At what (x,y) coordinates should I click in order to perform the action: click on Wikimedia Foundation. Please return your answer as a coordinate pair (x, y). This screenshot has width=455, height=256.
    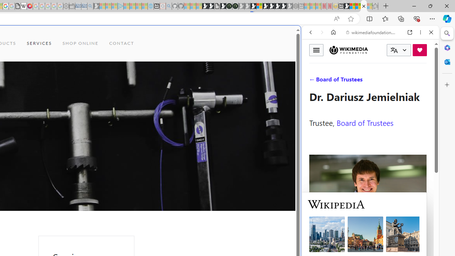
    Looking at the image, I should click on (348, 50).